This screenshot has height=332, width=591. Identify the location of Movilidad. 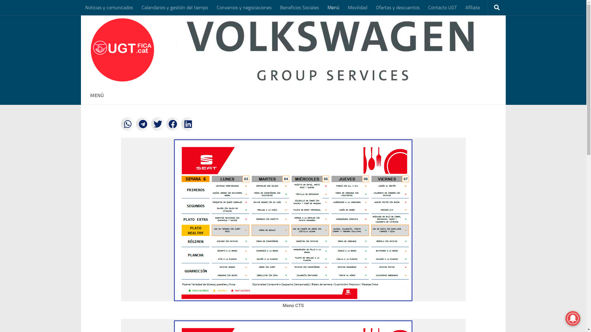
(358, 8).